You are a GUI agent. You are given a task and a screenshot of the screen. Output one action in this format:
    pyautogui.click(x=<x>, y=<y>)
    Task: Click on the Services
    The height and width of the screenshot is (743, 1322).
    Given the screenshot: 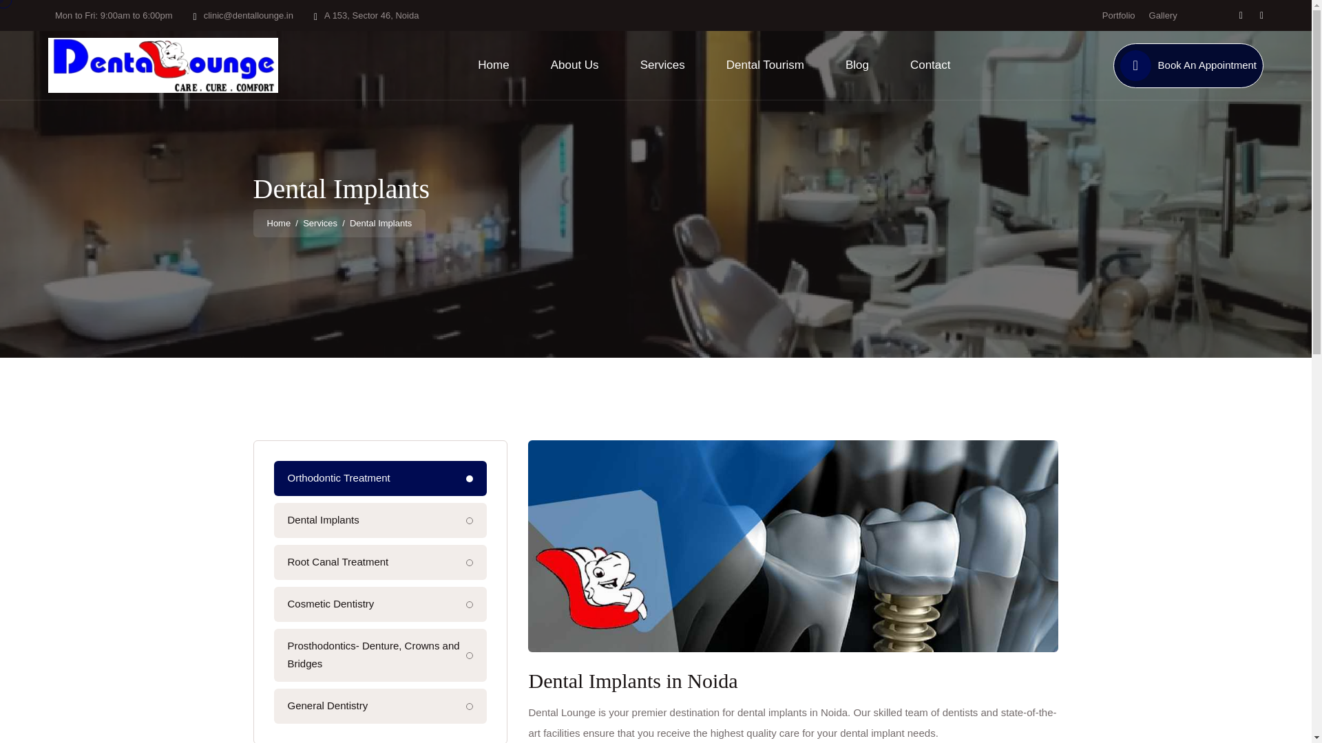 What is the action you would take?
    pyautogui.click(x=319, y=223)
    